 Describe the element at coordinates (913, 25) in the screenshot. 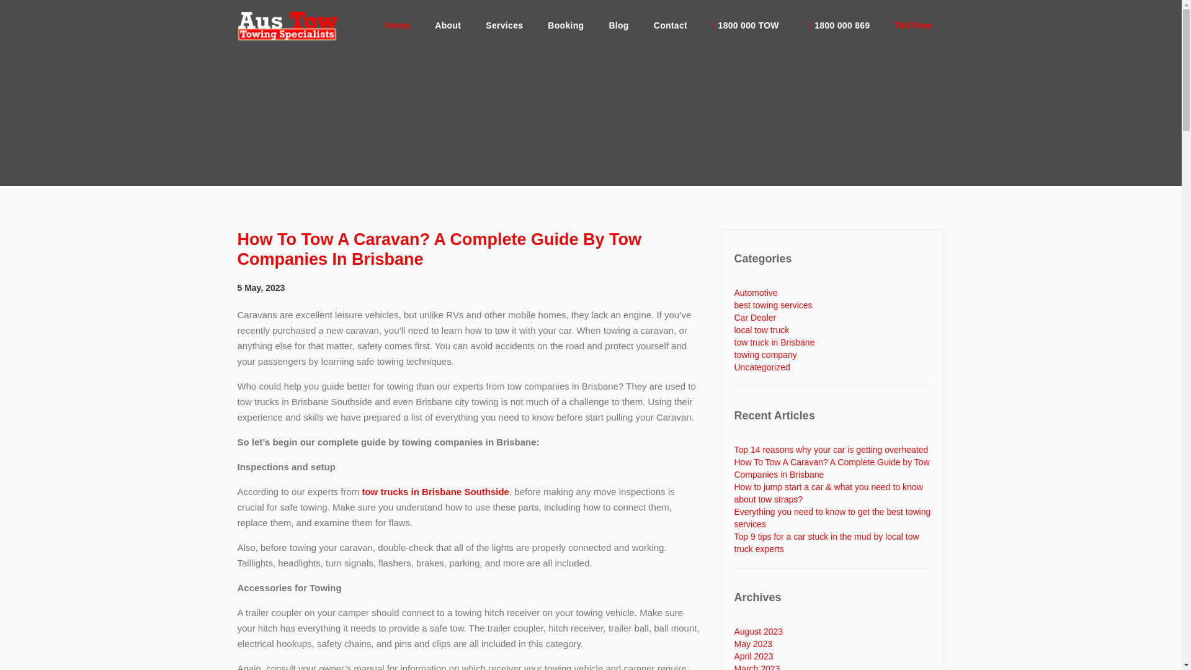

I see `Toll Free` at that location.